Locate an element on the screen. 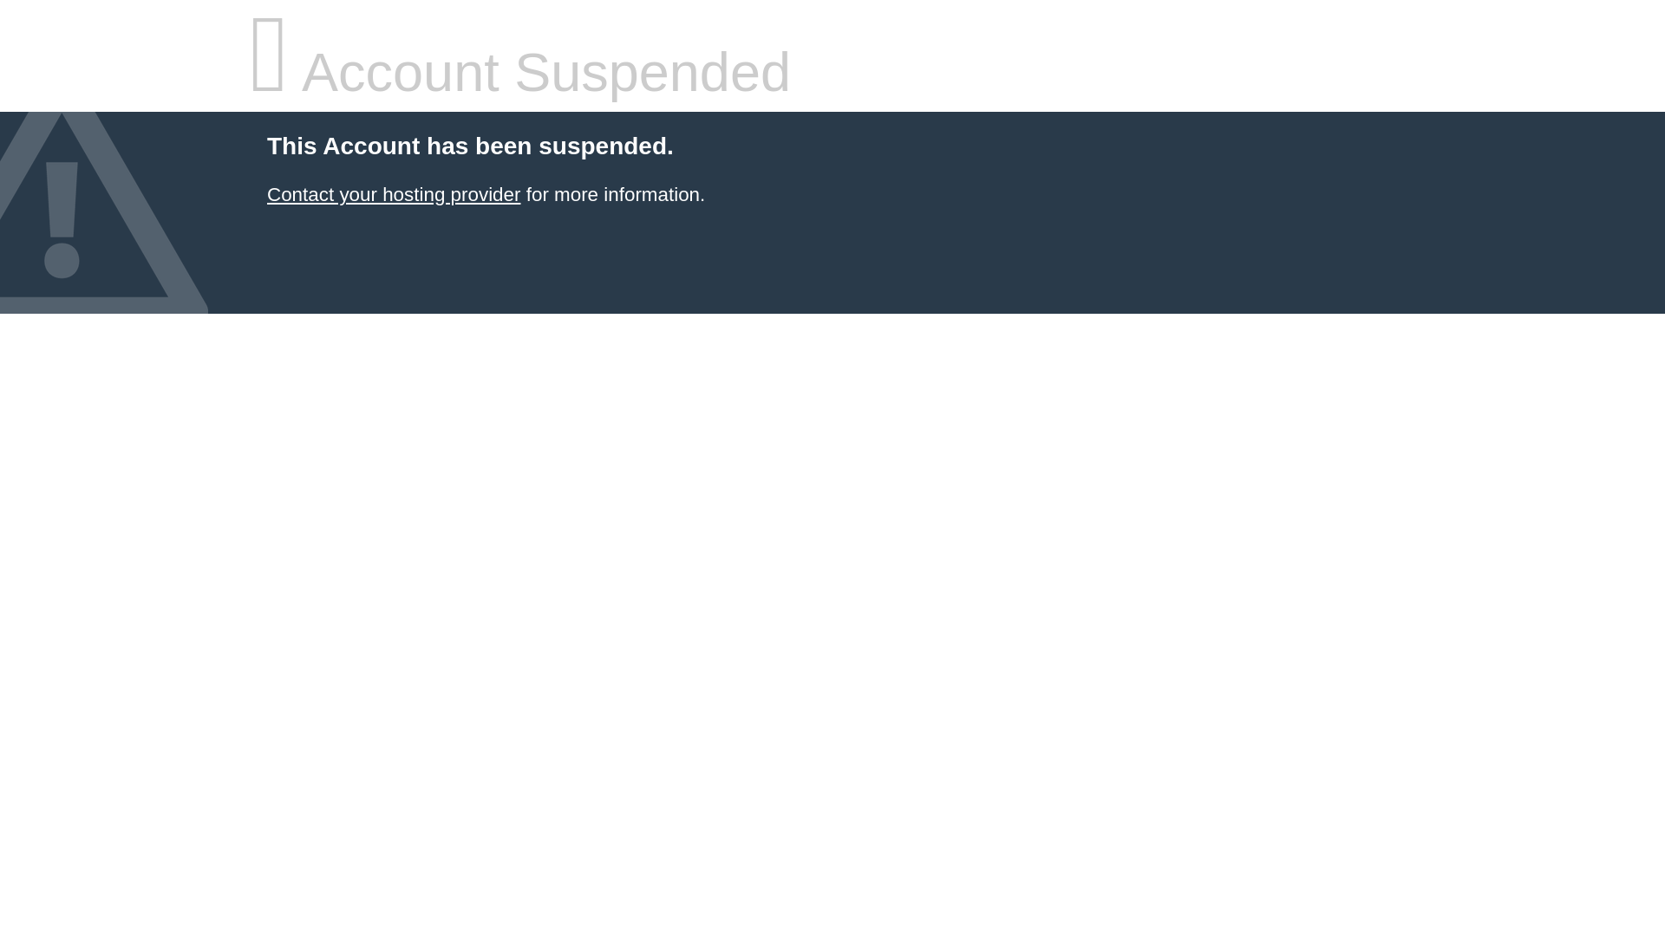 The width and height of the screenshot is (1665, 936). Contact your hosting provider is located at coordinates (393, 194).